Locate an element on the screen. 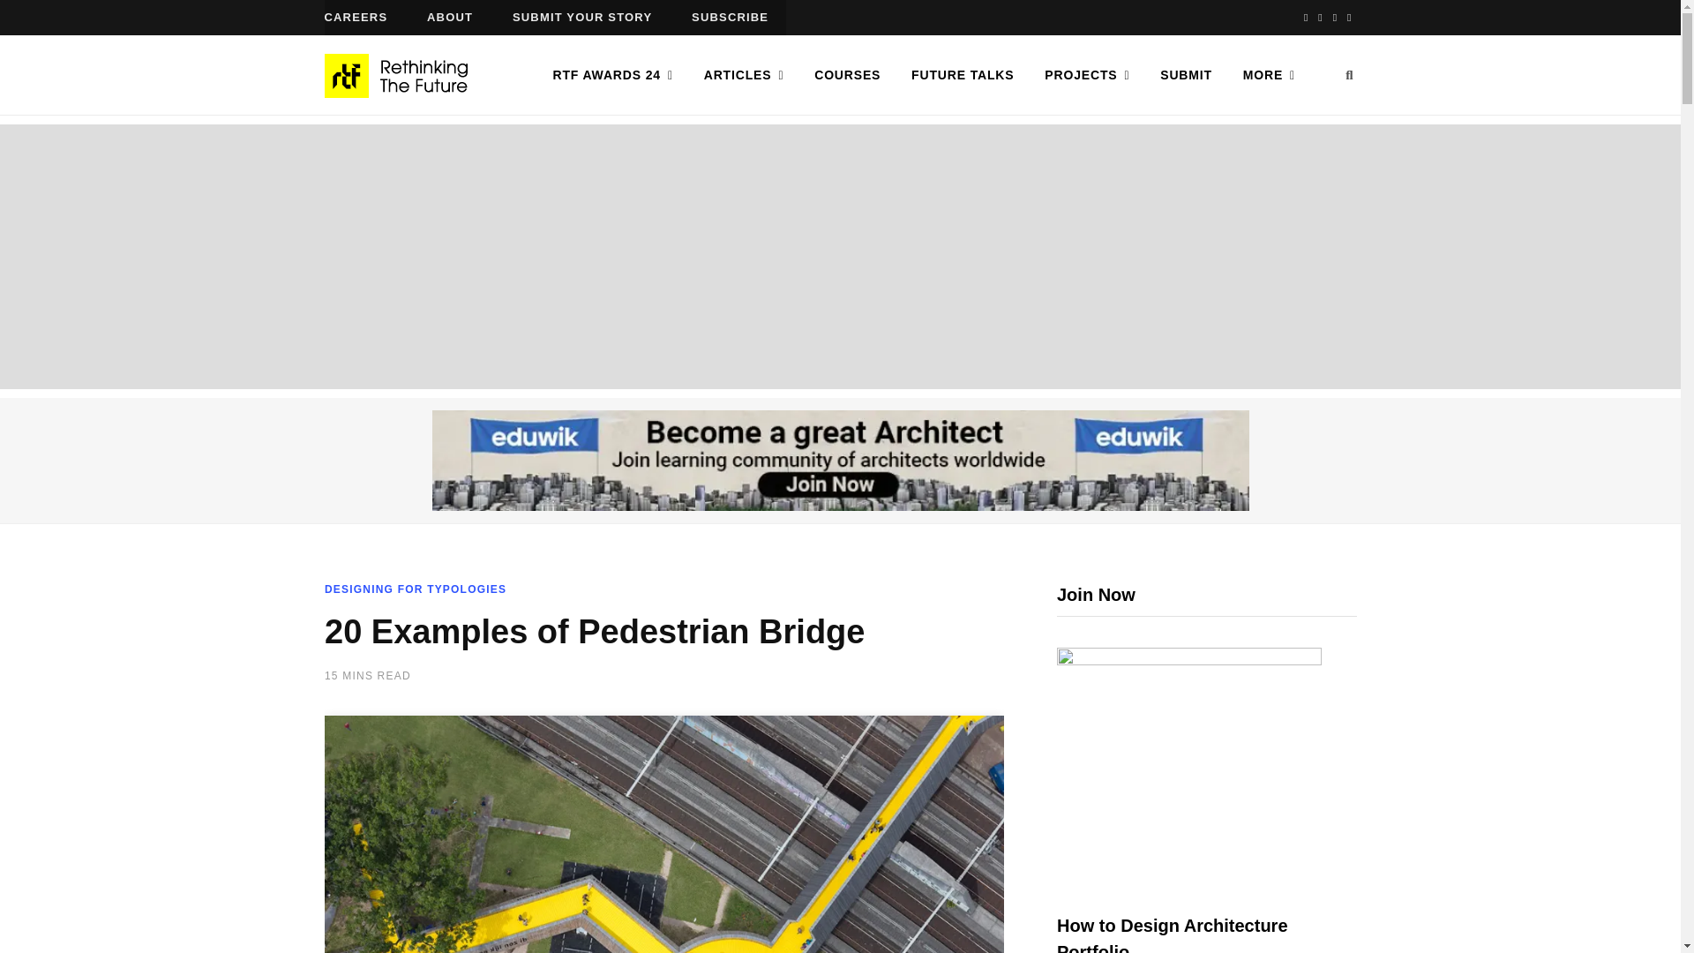 The height and width of the screenshot is (953, 1694). 20 Examples of Pedestrian Bridge is located at coordinates (664, 834).